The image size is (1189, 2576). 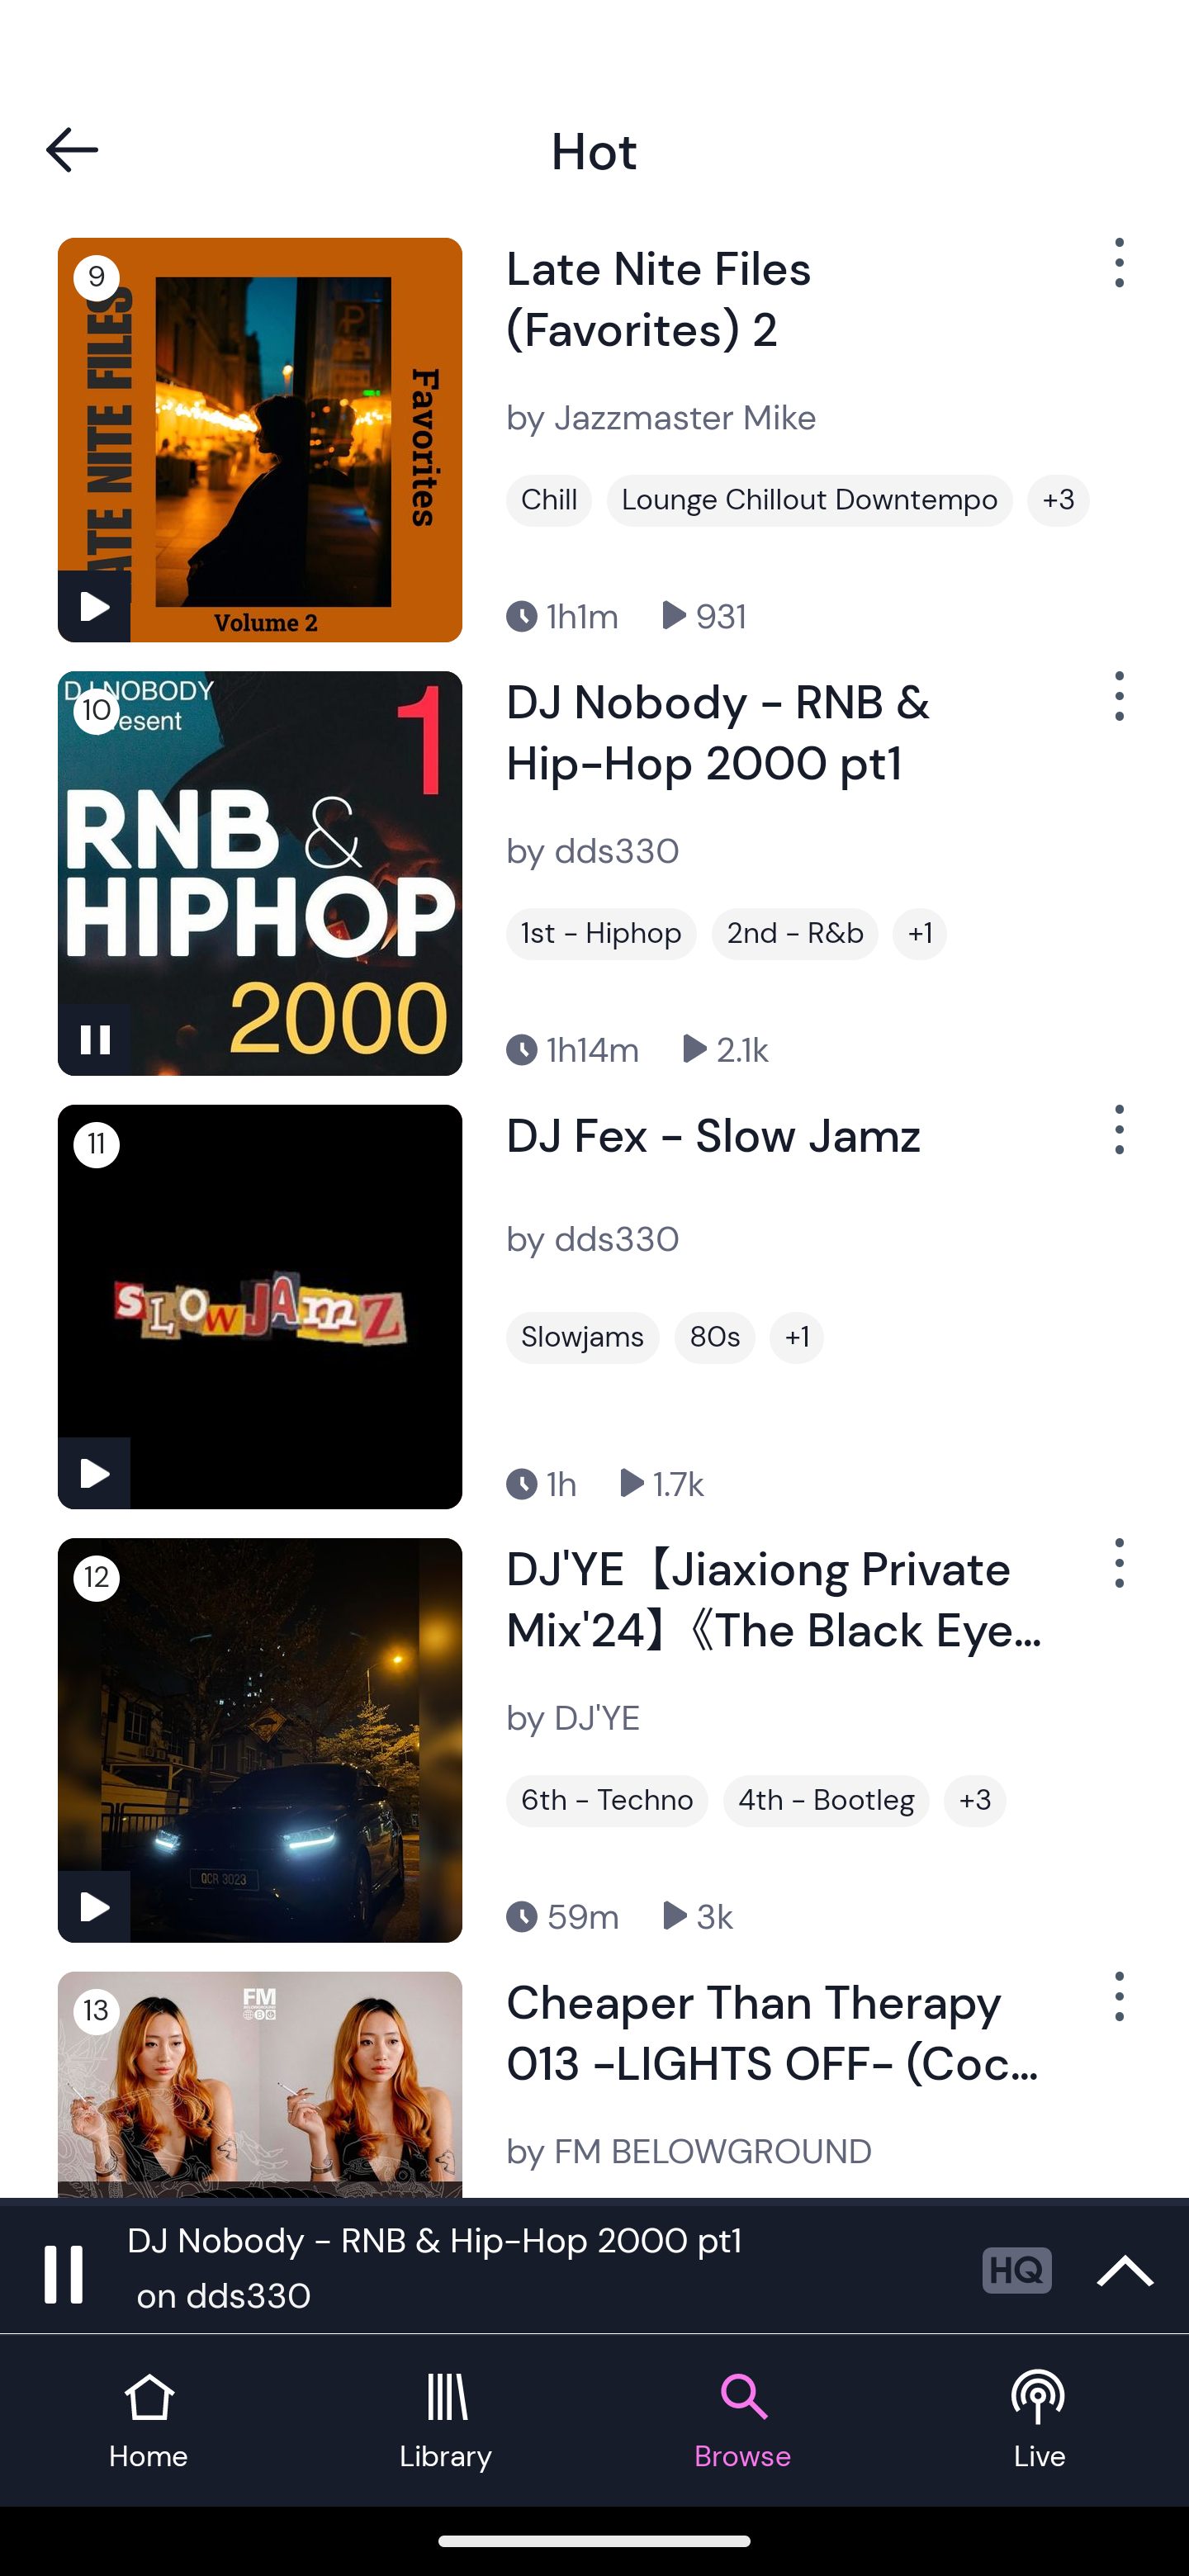 What do you see at coordinates (549, 500) in the screenshot?
I see `Chill` at bounding box center [549, 500].